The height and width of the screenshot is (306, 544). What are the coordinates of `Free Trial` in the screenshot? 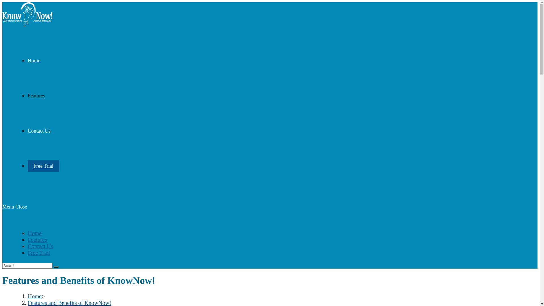 It's located at (39, 253).